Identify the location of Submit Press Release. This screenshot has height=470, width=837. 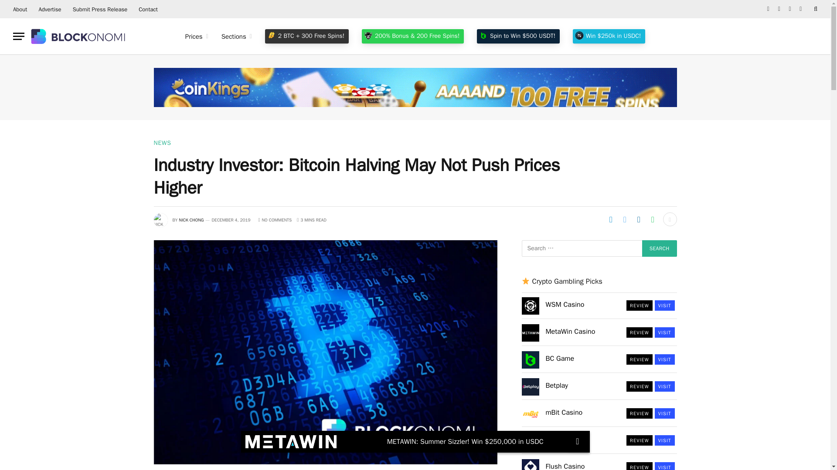
(100, 9).